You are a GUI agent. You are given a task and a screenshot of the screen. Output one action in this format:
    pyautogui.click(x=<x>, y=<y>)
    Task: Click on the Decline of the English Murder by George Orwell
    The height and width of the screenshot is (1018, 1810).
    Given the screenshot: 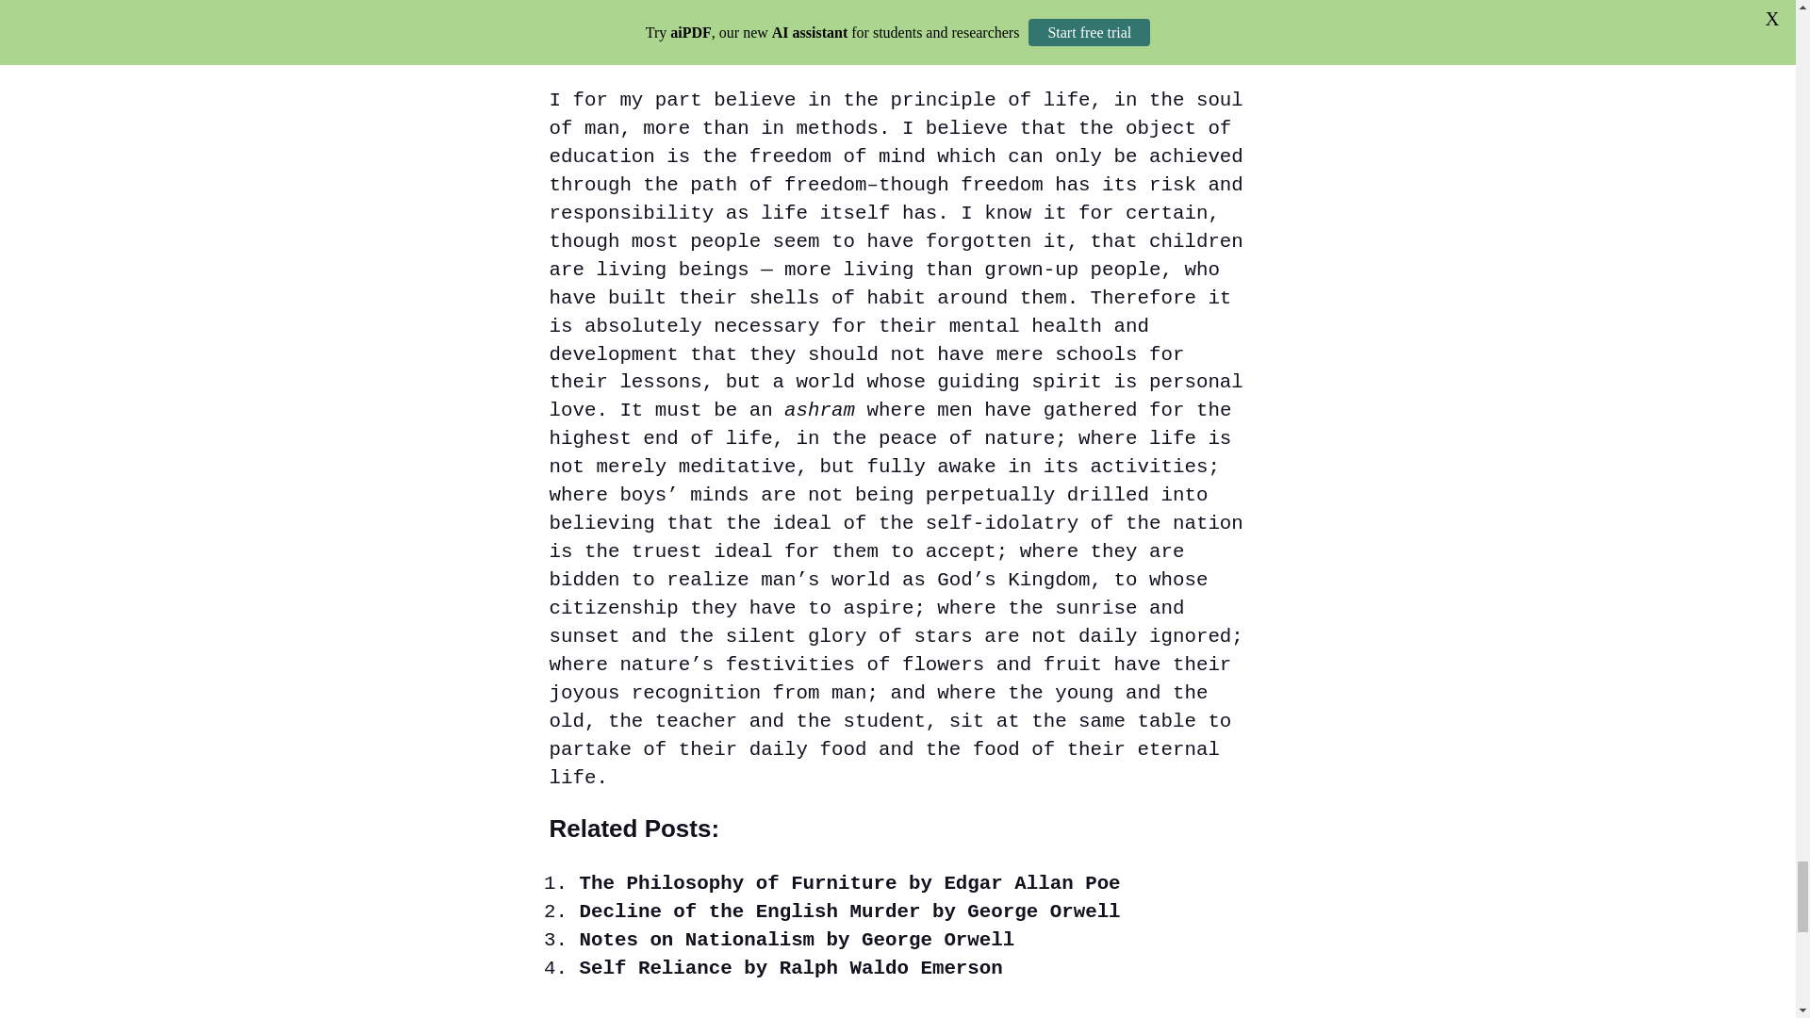 What is the action you would take?
    pyautogui.click(x=849, y=911)
    